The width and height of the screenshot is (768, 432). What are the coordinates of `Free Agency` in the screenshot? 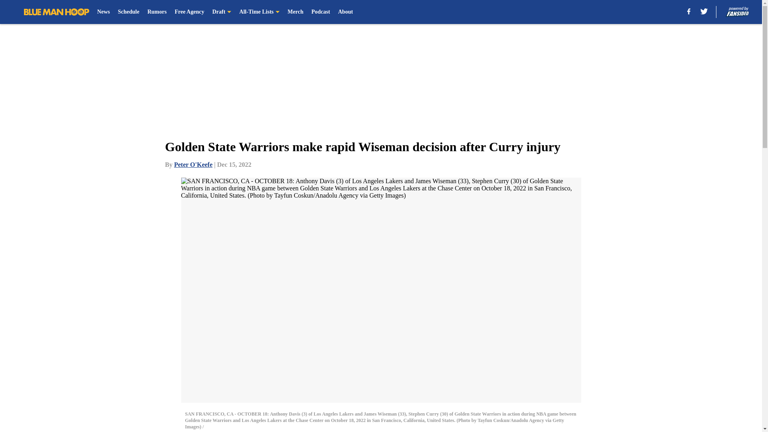 It's located at (190, 12).